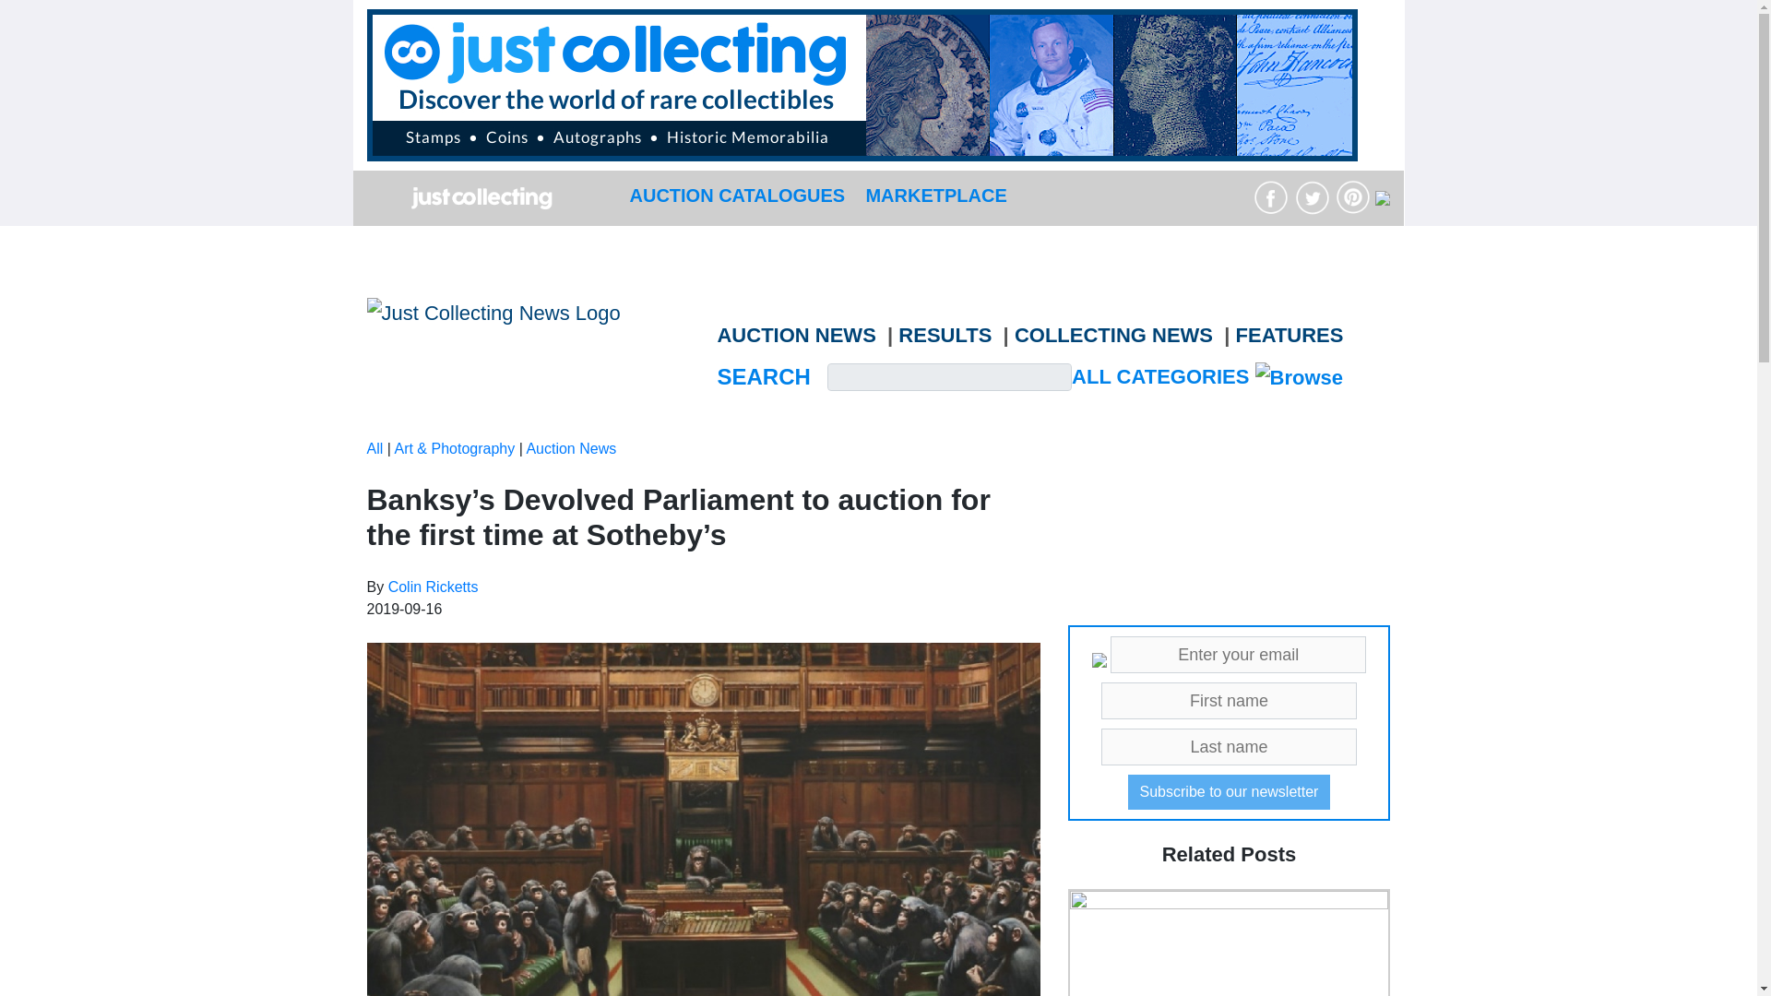 The image size is (1771, 996). I want to click on Subscribe to our newsletter, so click(1230, 792).